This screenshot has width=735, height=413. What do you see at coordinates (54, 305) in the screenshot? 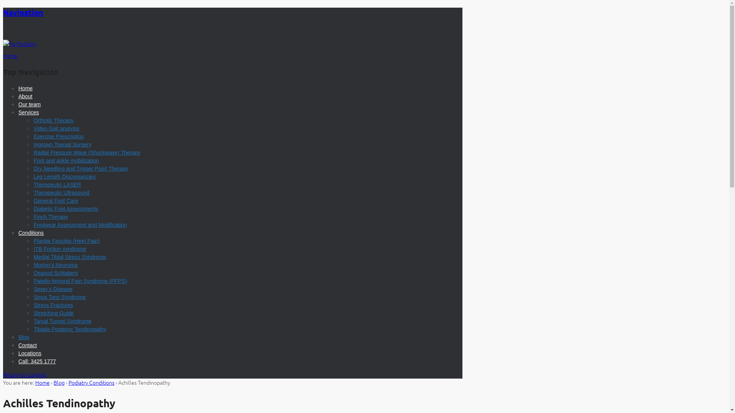
I see `Stress Fractures` at bounding box center [54, 305].